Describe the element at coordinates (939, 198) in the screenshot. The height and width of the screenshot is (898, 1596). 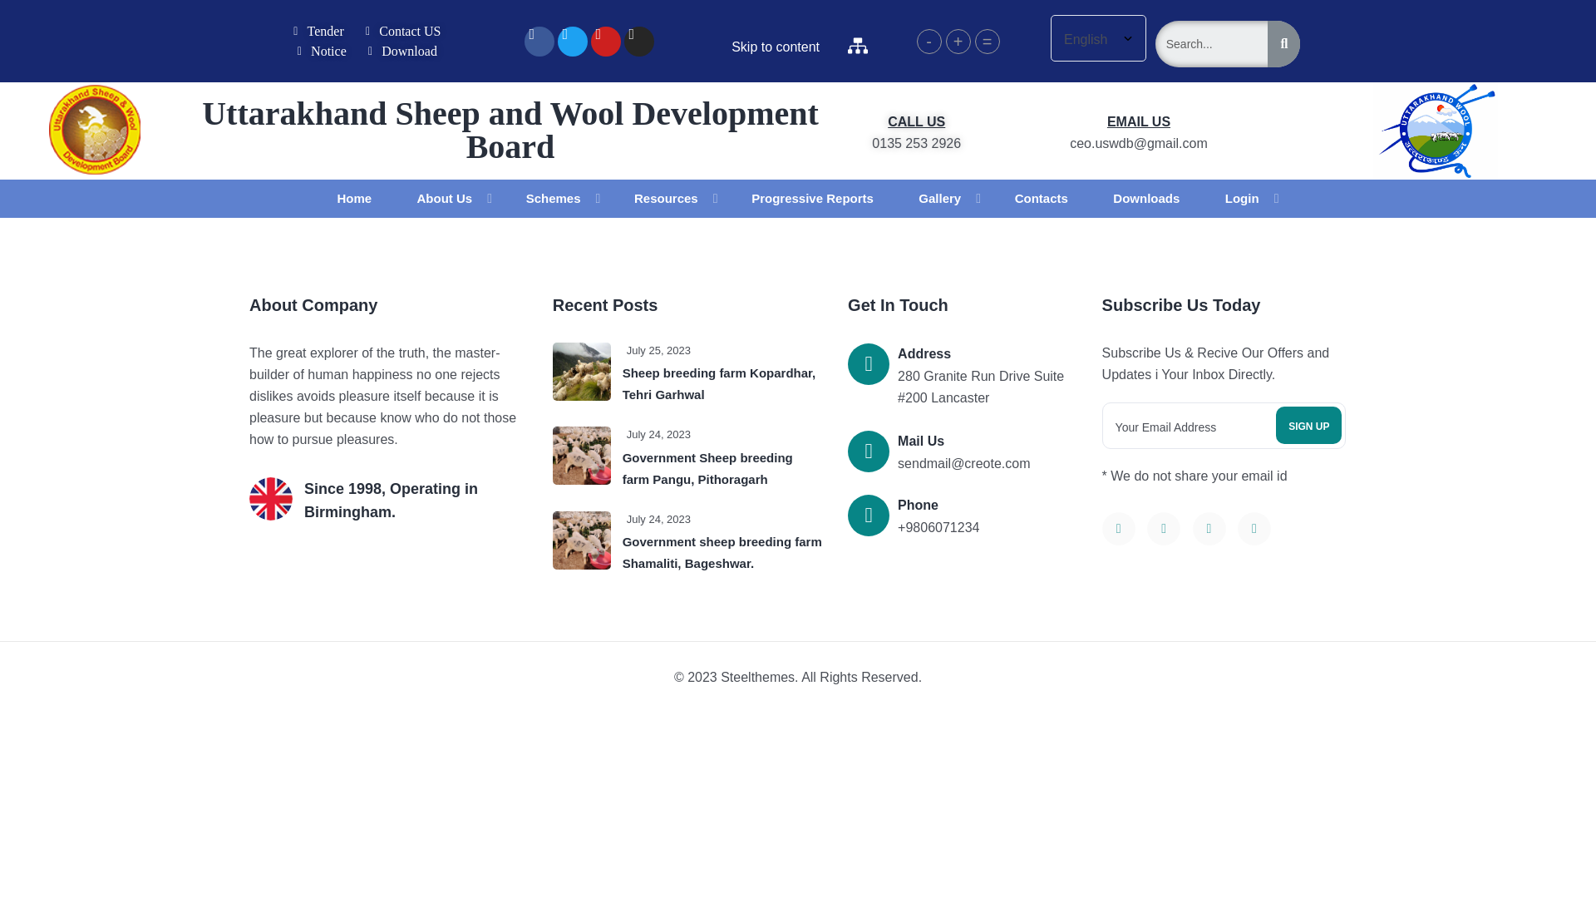
I see `Gallery` at that location.